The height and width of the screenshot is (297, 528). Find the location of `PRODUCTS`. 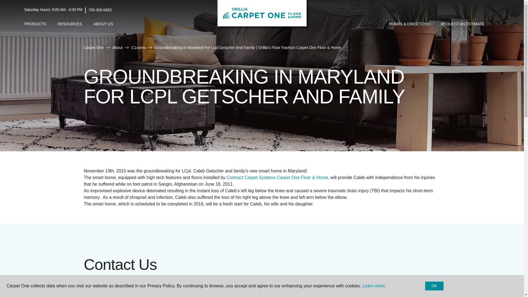

PRODUCTS is located at coordinates (35, 24).